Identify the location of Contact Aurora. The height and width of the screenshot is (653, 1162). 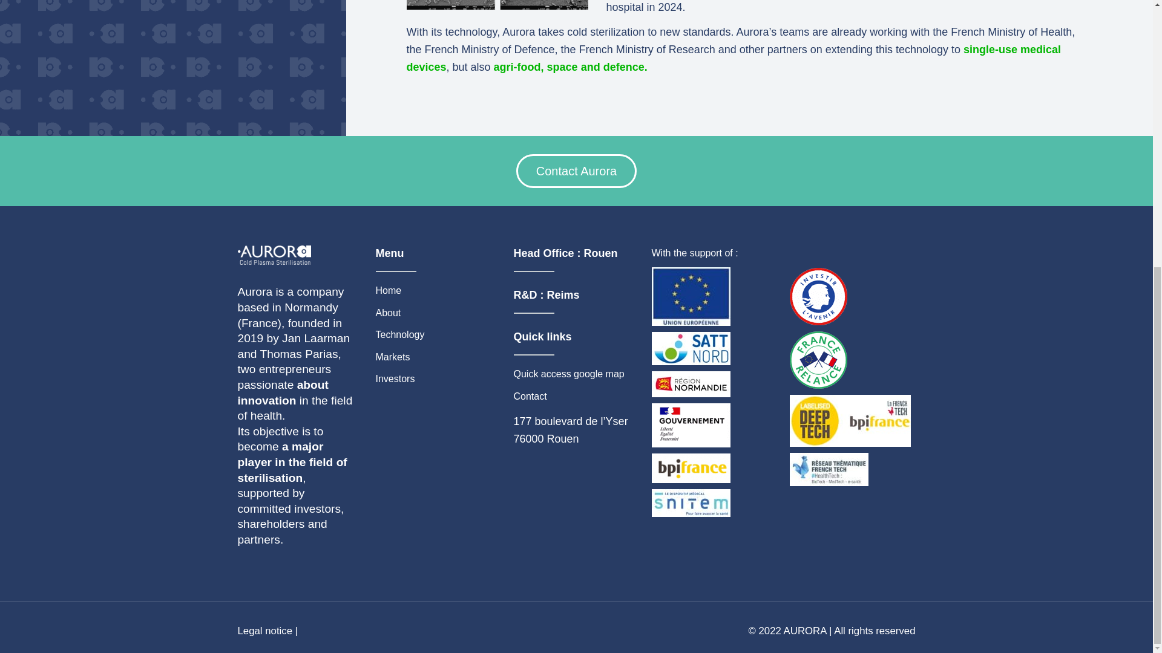
(576, 171).